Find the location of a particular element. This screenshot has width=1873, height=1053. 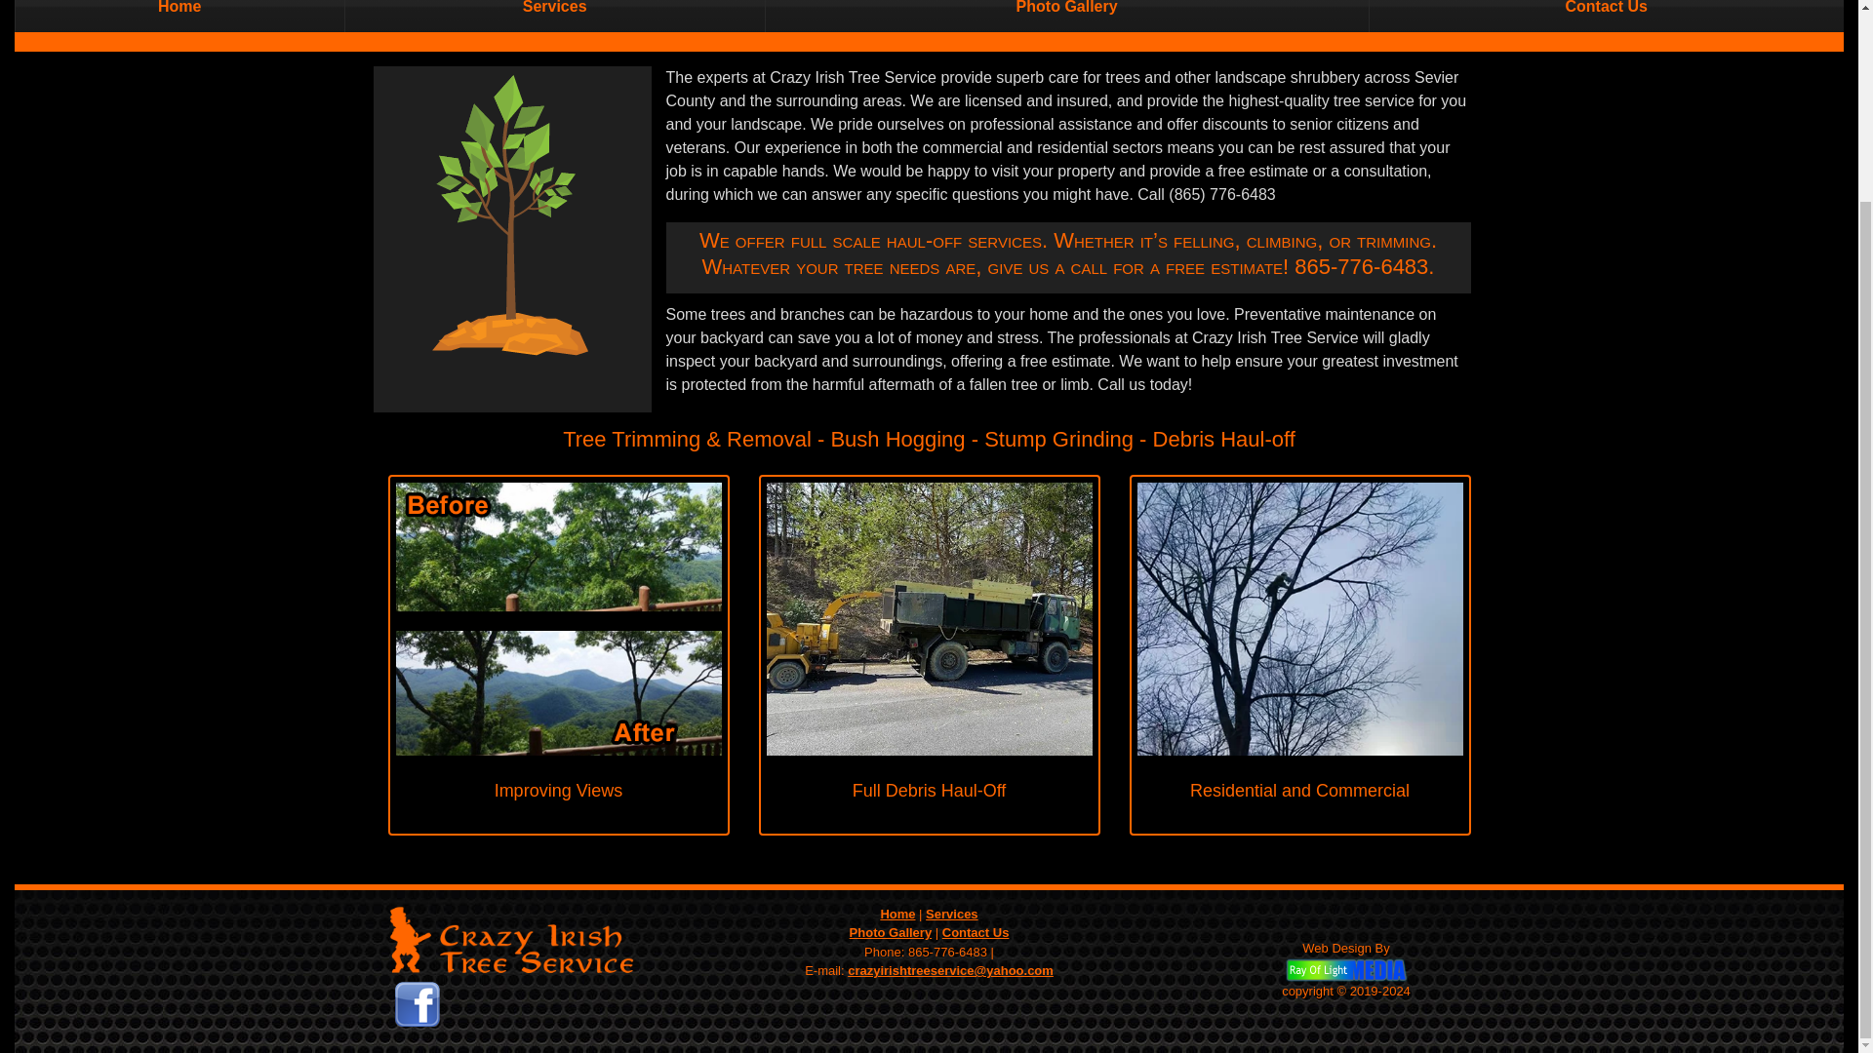

Services is located at coordinates (553, 16).